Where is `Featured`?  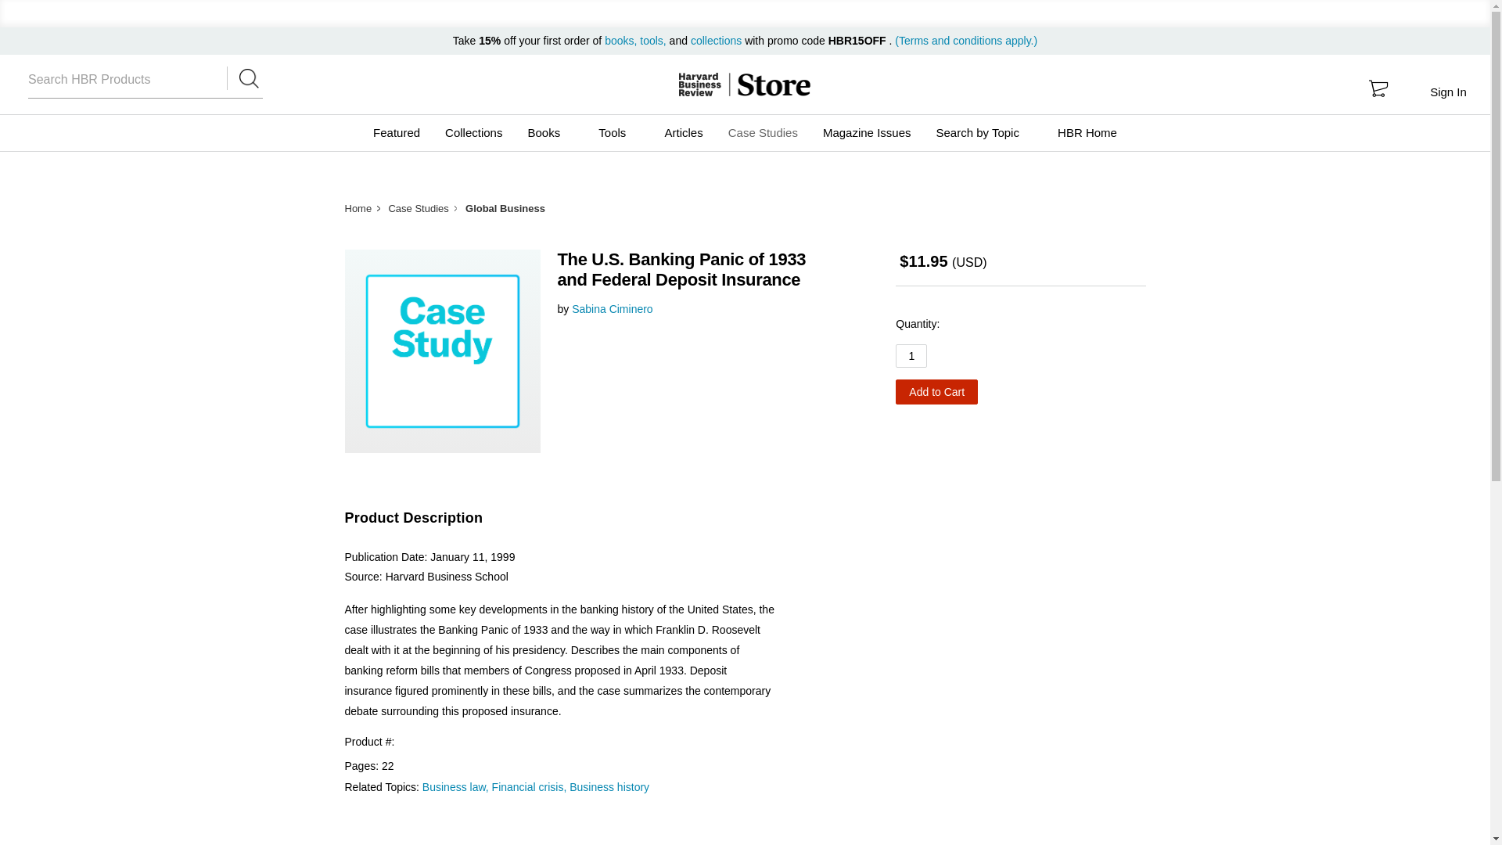
Featured is located at coordinates (396, 133).